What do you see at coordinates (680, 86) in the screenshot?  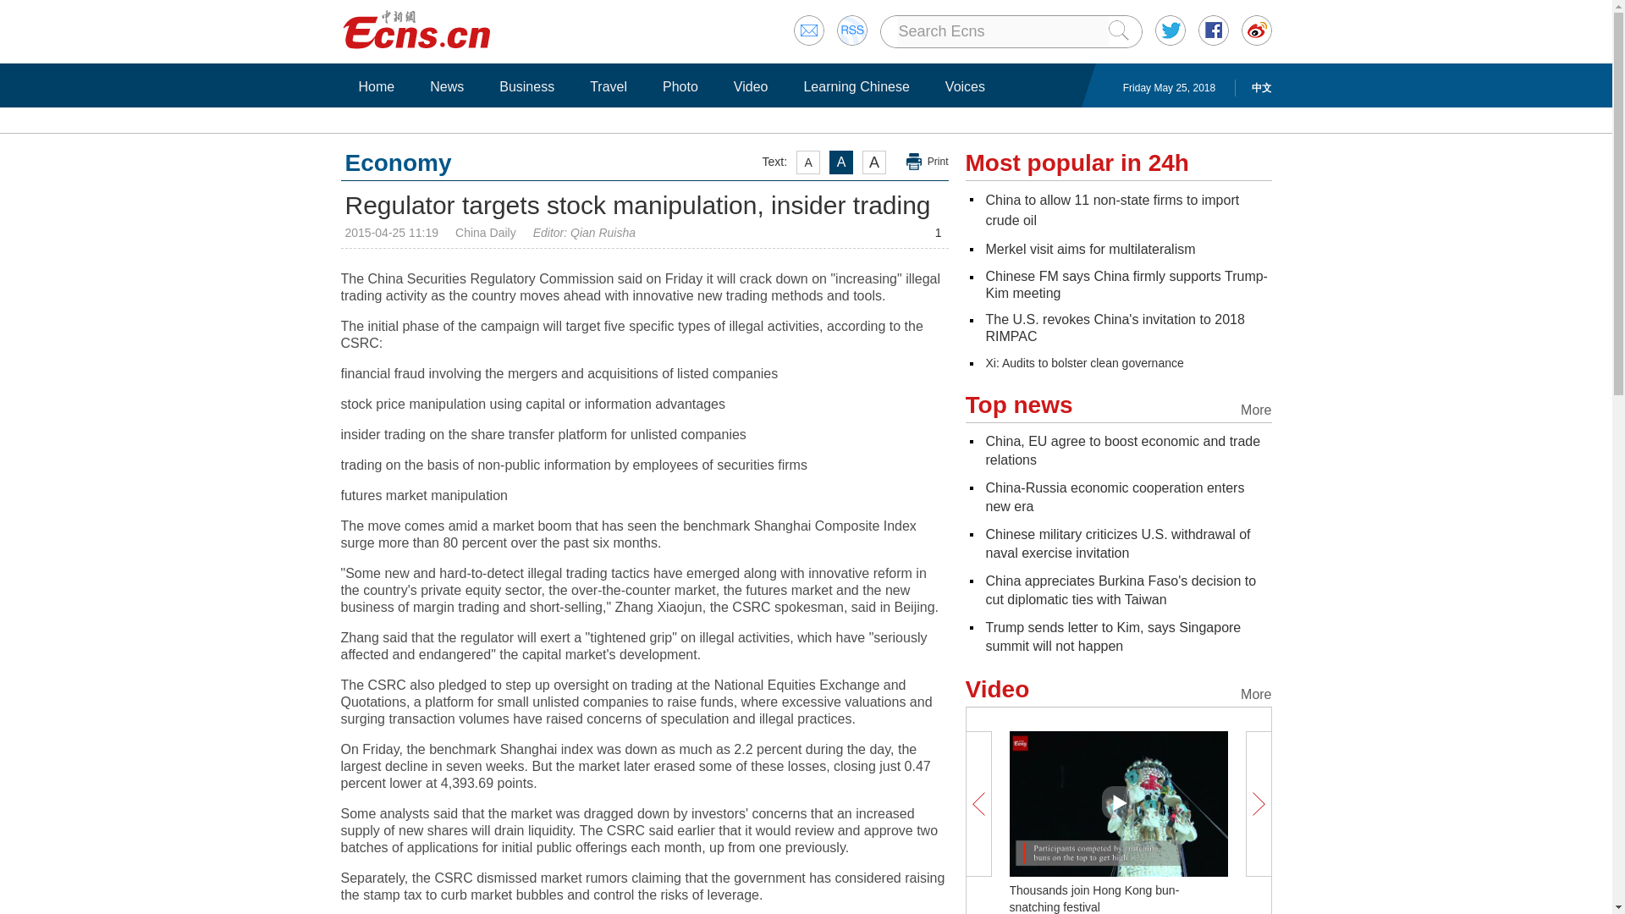 I see `Photo` at bounding box center [680, 86].